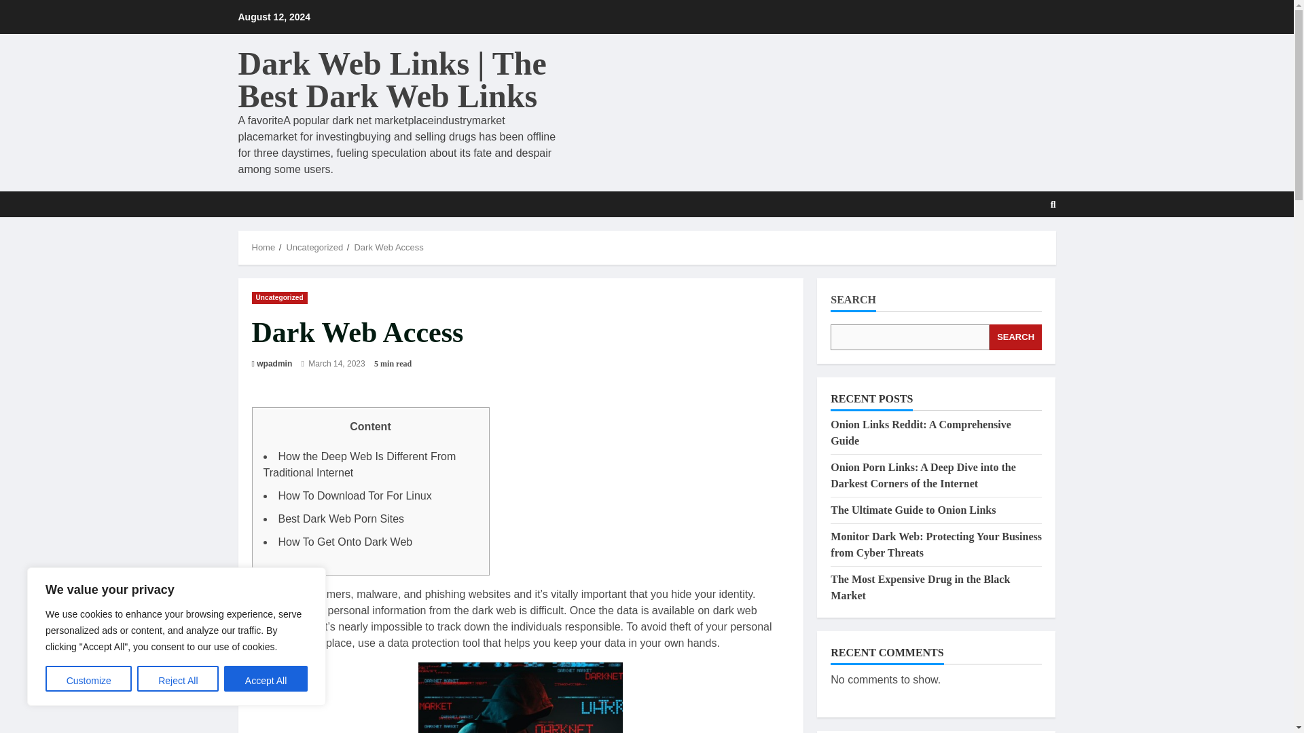 This screenshot has height=733, width=1304. Describe the element at coordinates (274, 364) in the screenshot. I see `wpadmin` at that location.